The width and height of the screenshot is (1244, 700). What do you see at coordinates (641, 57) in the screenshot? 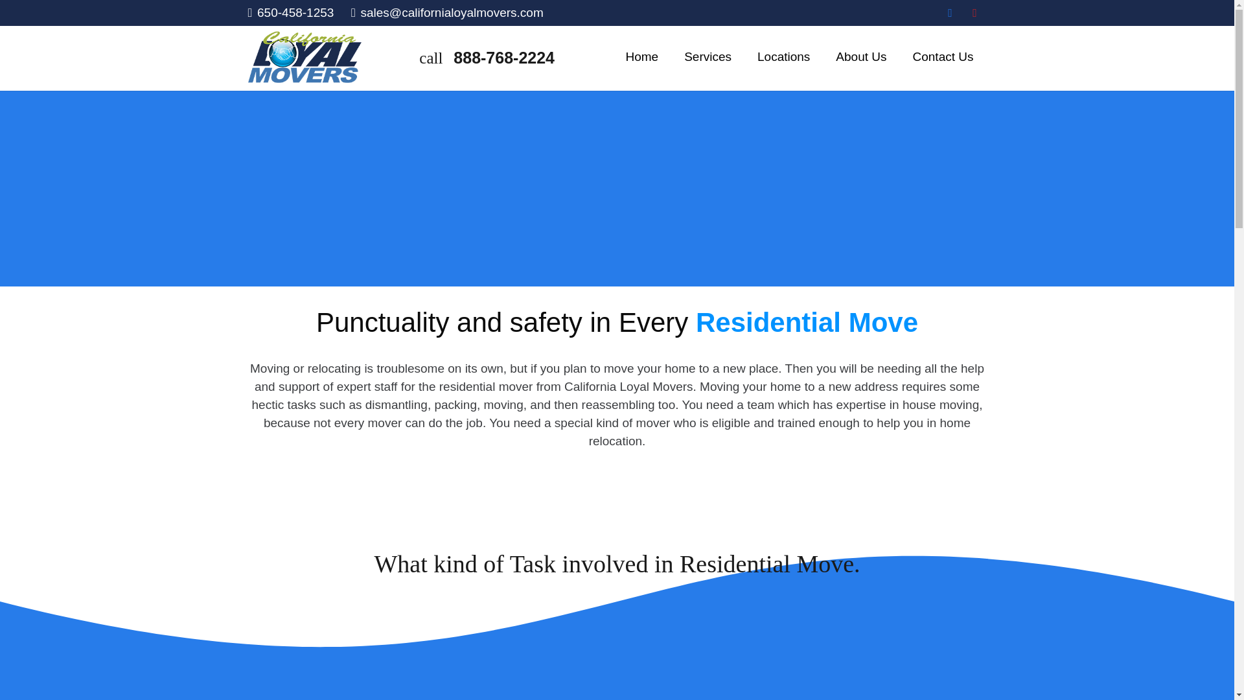
I see `Home` at bounding box center [641, 57].